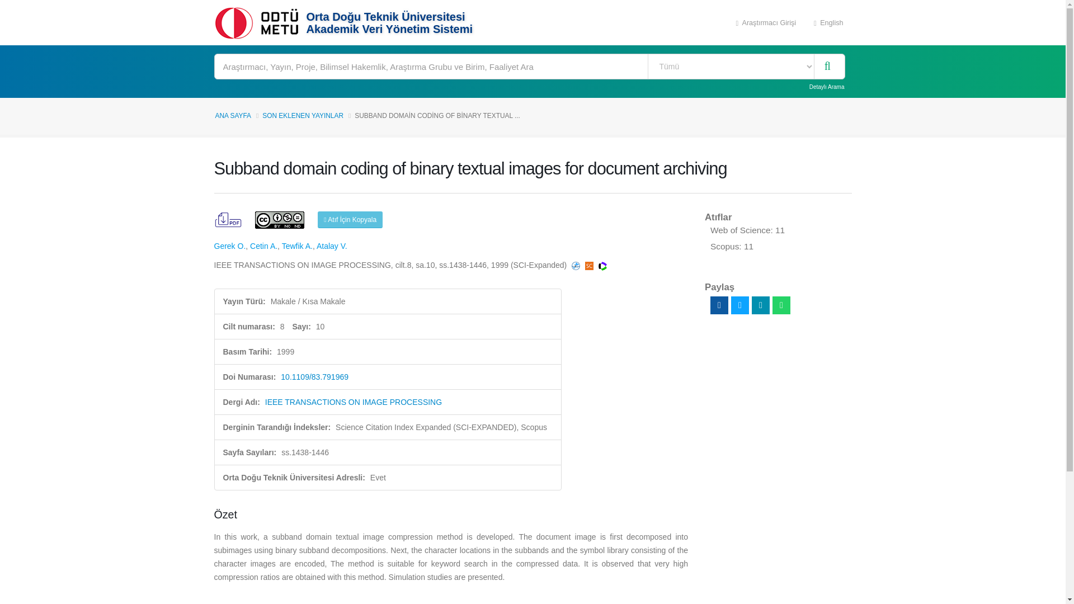 Image resolution: width=1074 pixels, height=604 pixels. I want to click on IEEE TRANSACTIONS ON IMAGE PROCESSING, so click(354, 402).